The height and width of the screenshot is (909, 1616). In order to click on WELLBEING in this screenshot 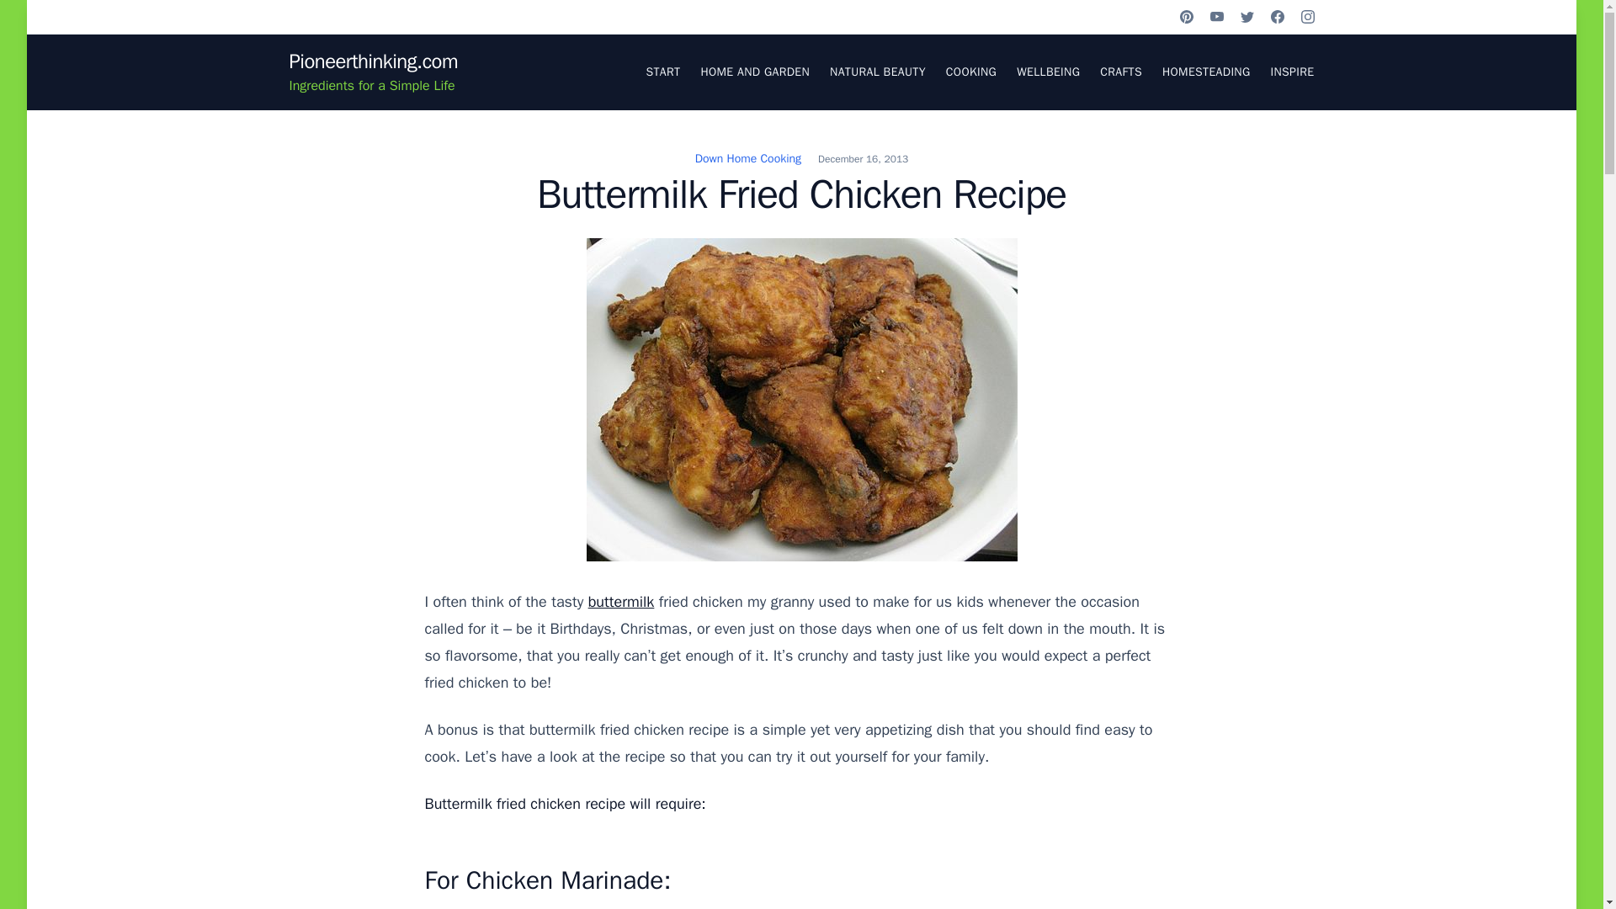, I will do `click(1047, 71)`.